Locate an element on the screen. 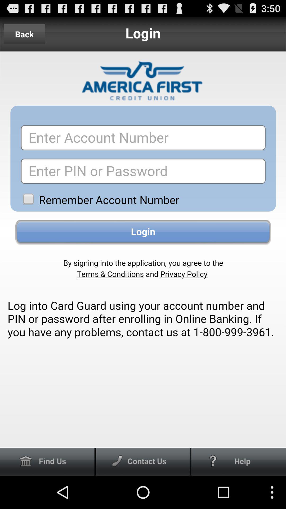 This screenshot has width=286, height=509. login page is located at coordinates (143, 250).